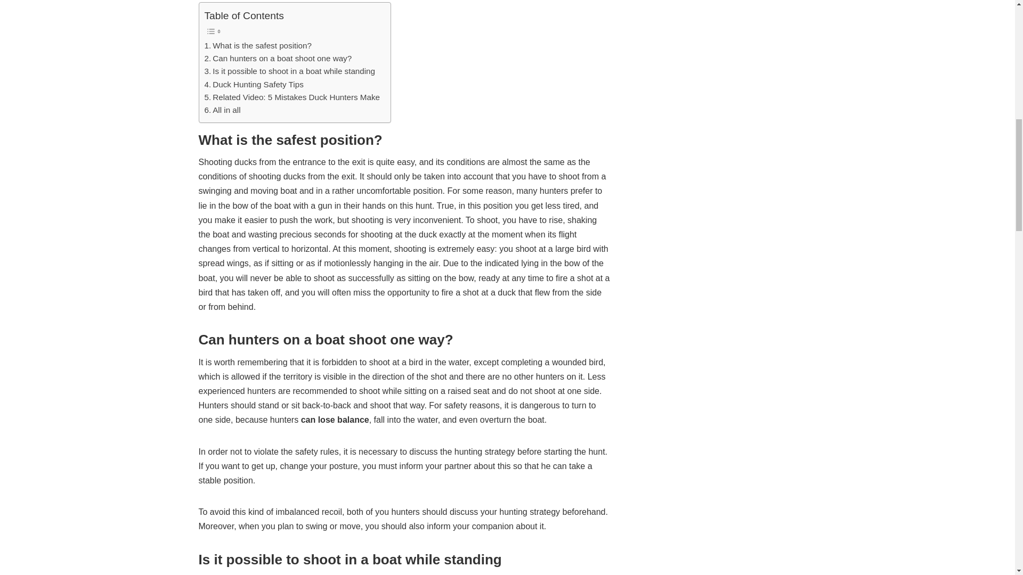  Describe the element at coordinates (278, 59) in the screenshot. I see `Can hunters on a boat shoot one way?` at that location.